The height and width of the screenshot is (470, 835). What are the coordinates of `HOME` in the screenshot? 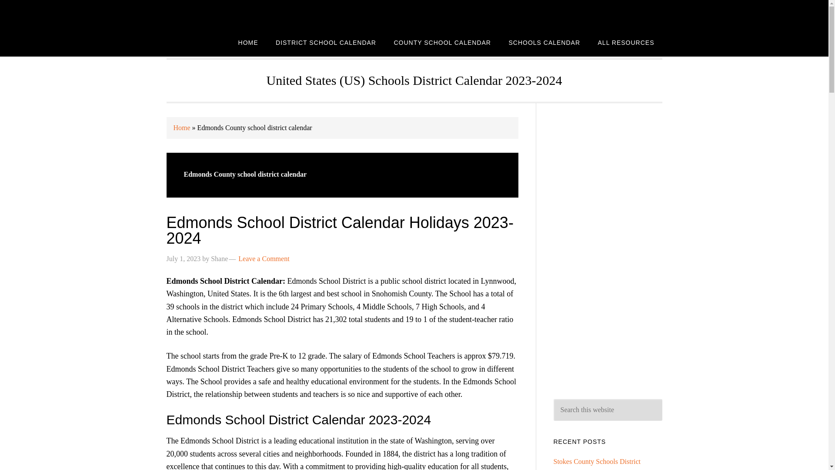 It's located at (248, 42).